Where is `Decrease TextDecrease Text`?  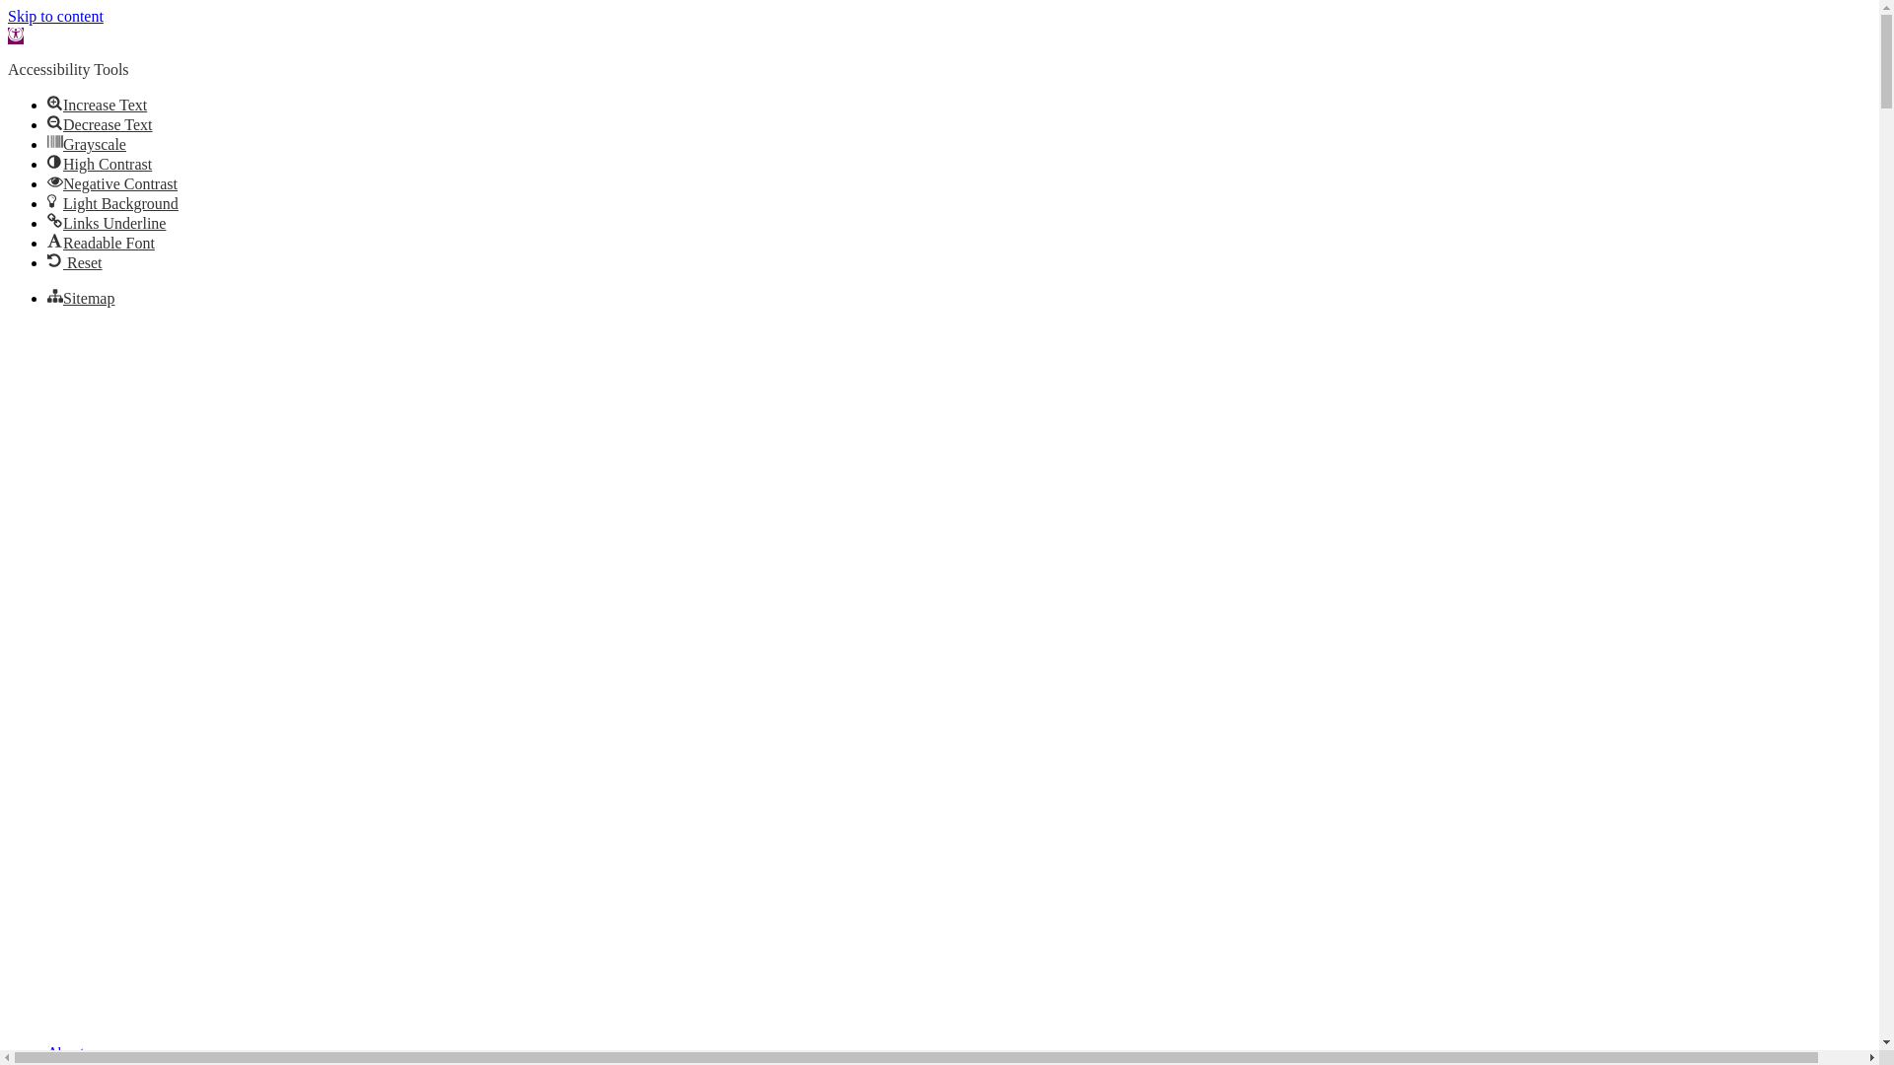
Decrease TextDecrease Text is located at coordinates (101, 124).